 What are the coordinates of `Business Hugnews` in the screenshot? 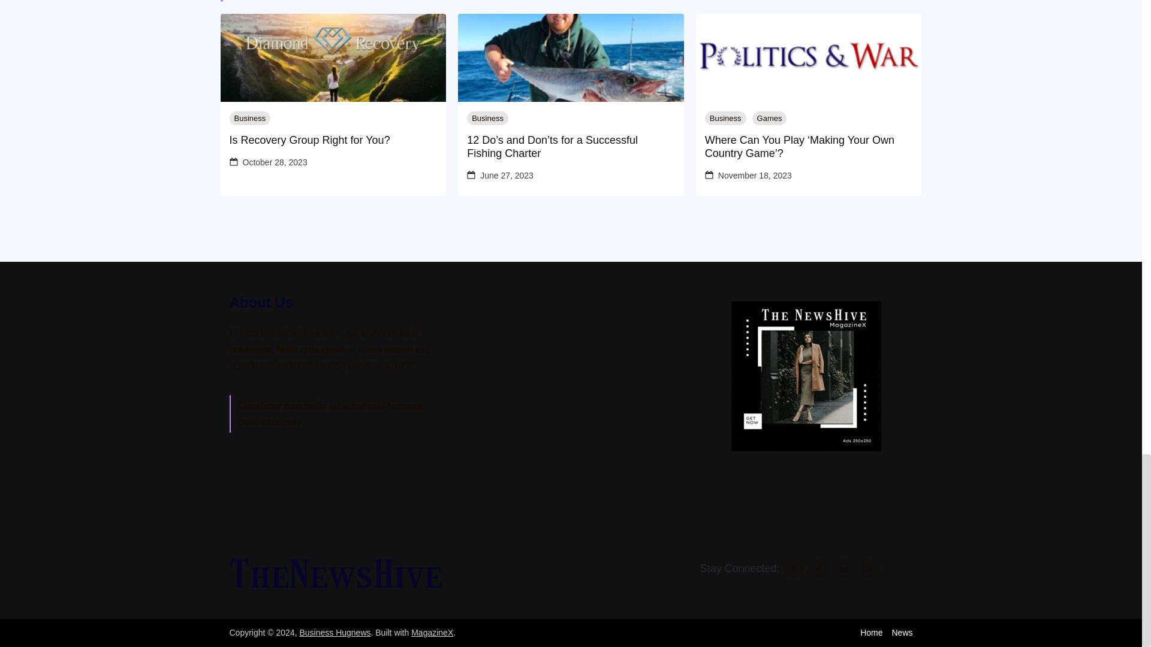 It's located at (335, 632).